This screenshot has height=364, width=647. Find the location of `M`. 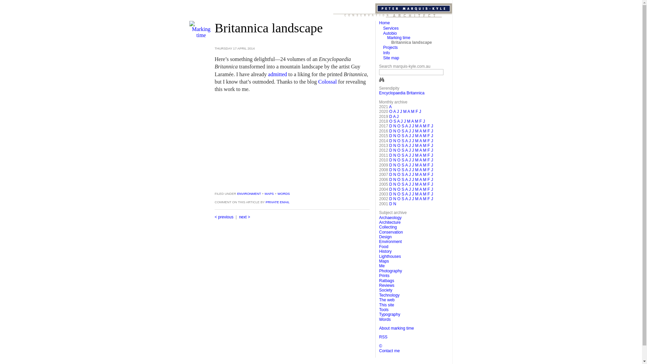

M is located at coordinates (417, 136).